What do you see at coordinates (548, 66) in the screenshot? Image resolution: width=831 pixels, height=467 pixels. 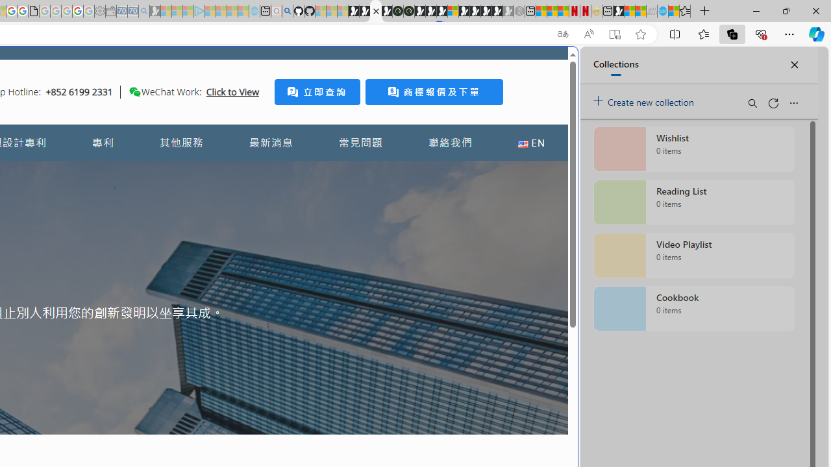 I see `Close split screen` at bounding box center [548, 66].